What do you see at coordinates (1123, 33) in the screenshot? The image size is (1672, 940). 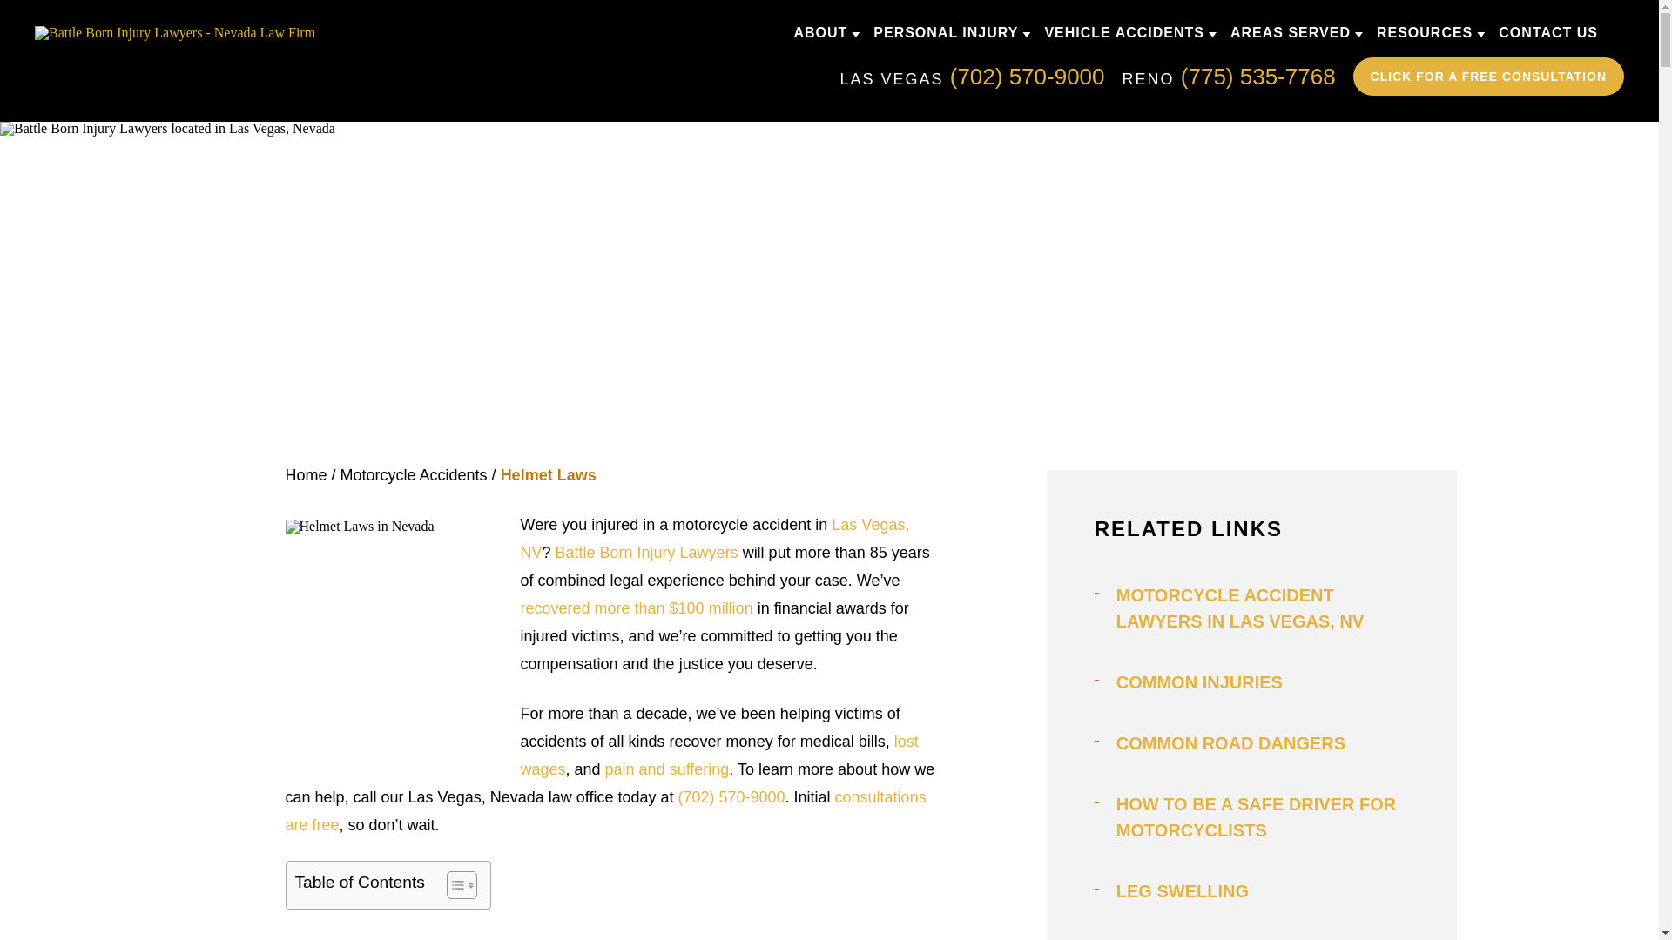 I see `VEHICLE ACCIDENTS` at bounding box center [1123, 33].